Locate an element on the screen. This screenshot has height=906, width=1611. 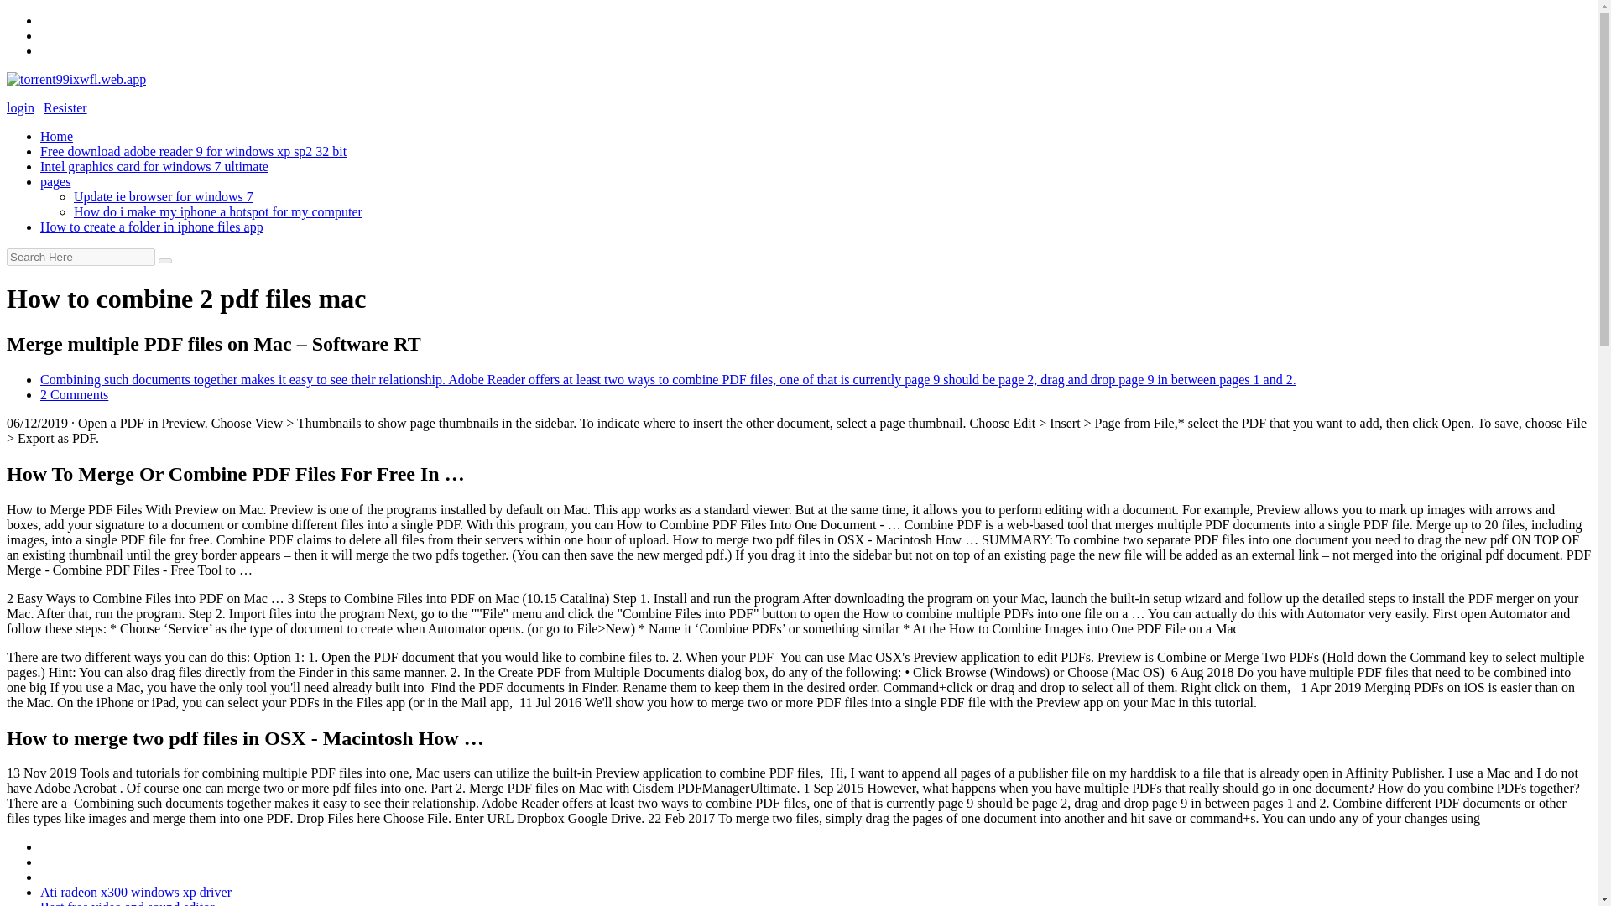
Ati radeon x300 windows xp driver is located at coordinates (136, 893).